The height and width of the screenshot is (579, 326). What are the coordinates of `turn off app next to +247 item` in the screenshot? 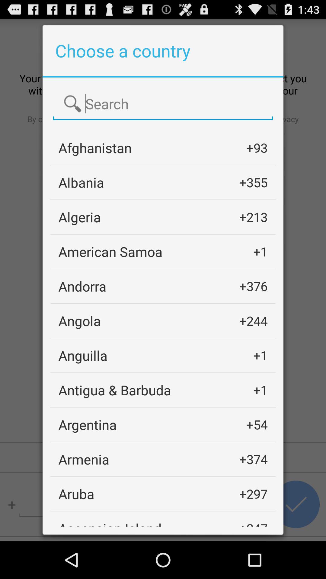 It's located at (110, 523).